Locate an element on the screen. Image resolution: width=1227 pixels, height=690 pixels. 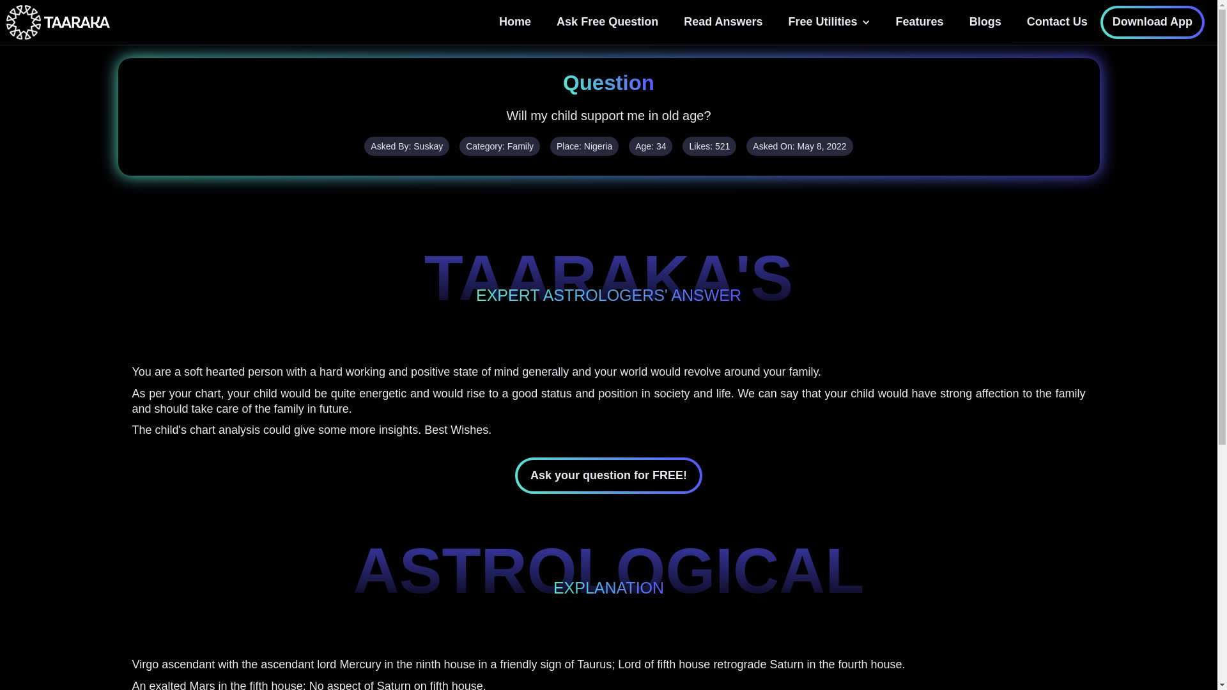
Ask Free Question is located at coordinates (607, 22).